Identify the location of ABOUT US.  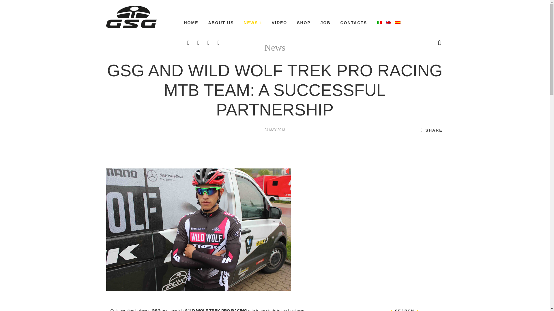
(221, 22).